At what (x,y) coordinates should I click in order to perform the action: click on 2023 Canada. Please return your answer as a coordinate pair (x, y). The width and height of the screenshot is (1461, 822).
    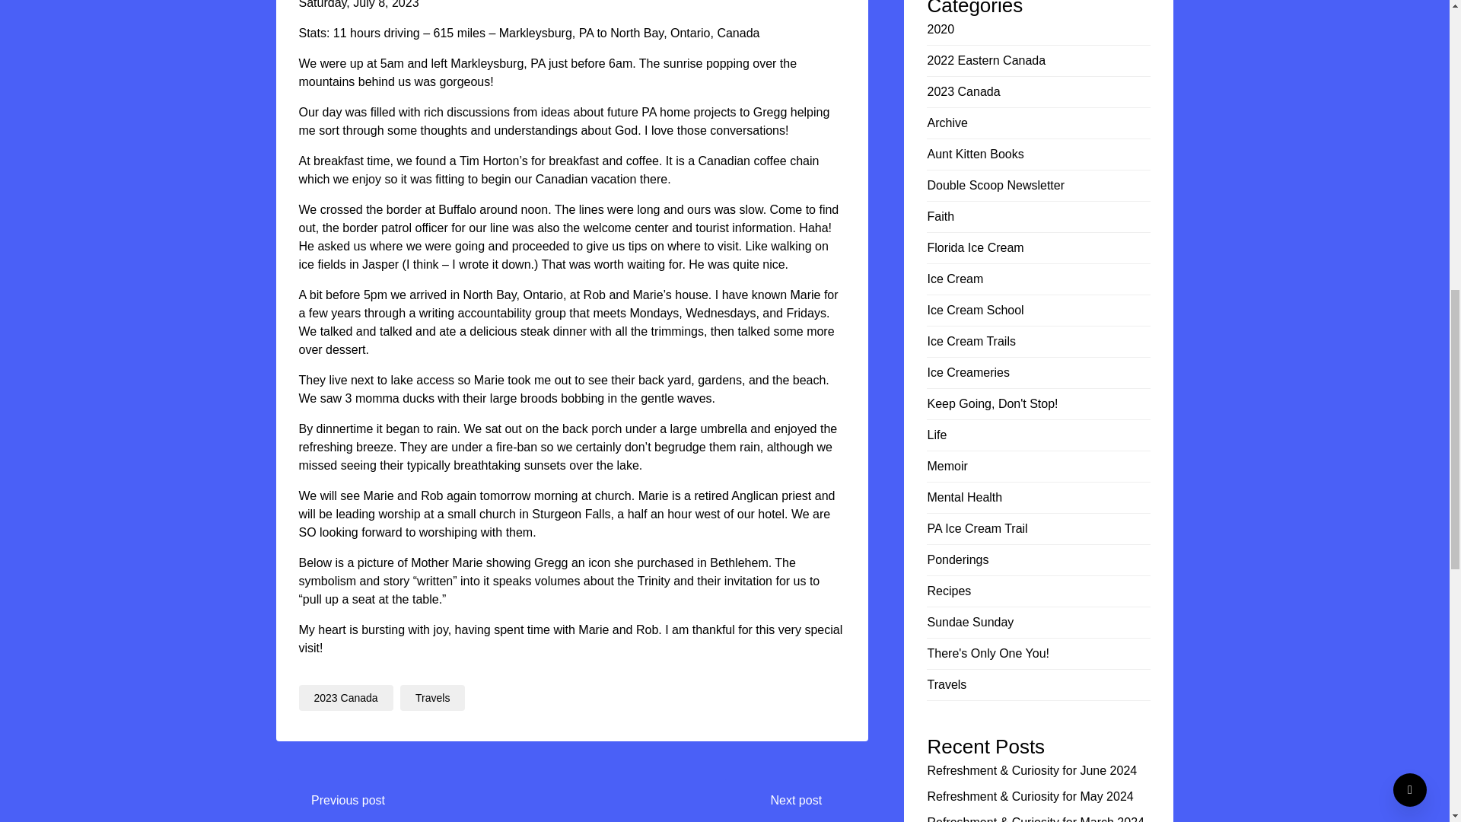
    Looking at the image, I should click on (345, 697).